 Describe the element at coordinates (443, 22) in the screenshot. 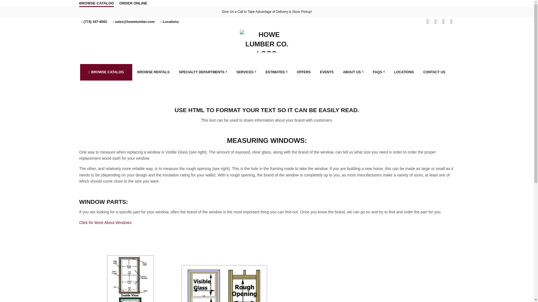

I see `YouTube` at that location.